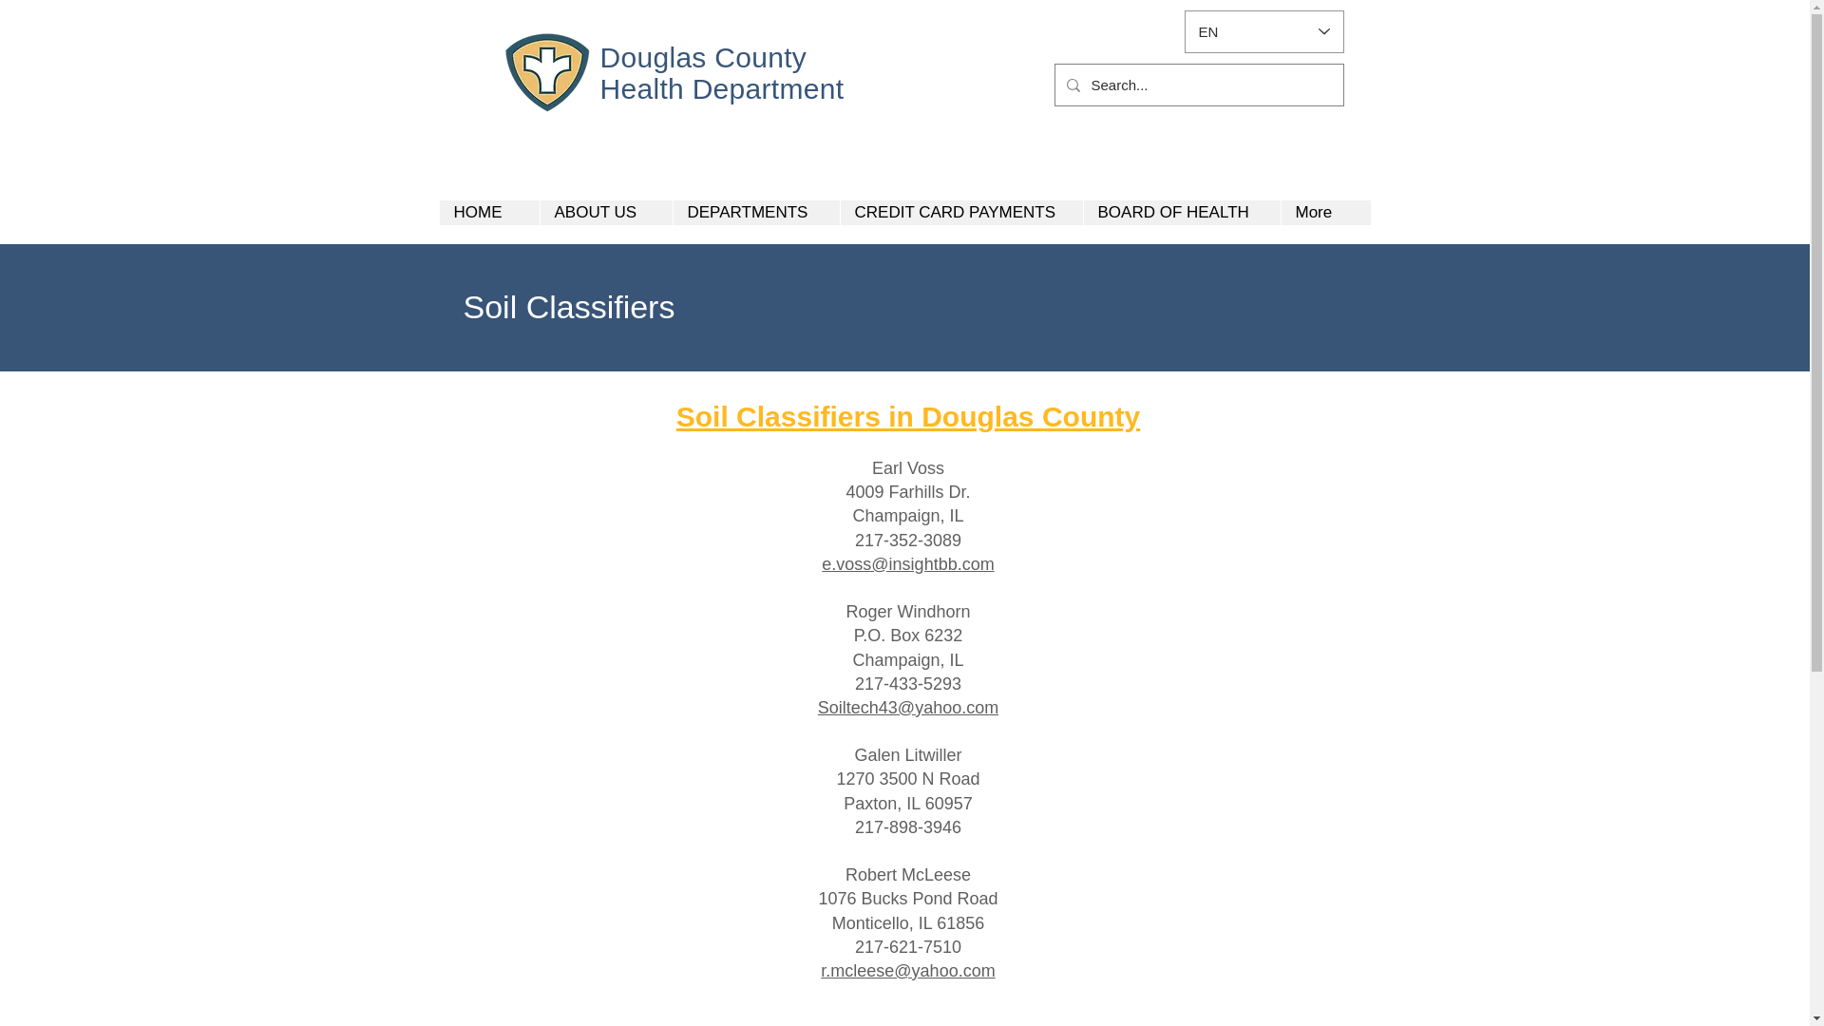  Describe the element at coordinates (961, 212) in the screenshot. I see `CREDIT CARD PAYMENTS` at that location.